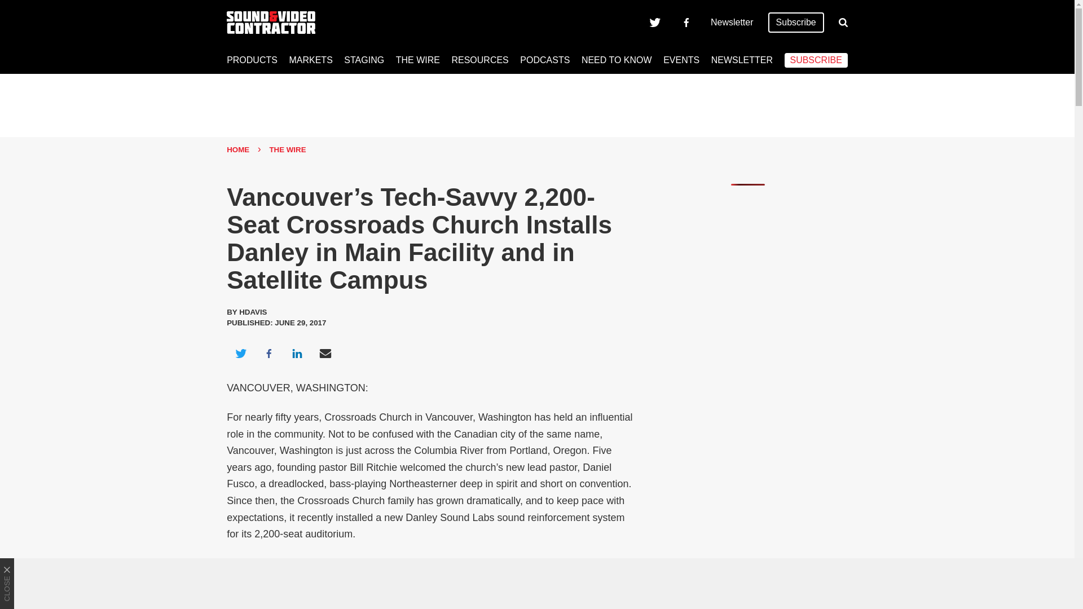  What do you see at coordinates (297, 353) in the screenshot?
I see `Share on LinkedIn` at bounding box center [297, 353].